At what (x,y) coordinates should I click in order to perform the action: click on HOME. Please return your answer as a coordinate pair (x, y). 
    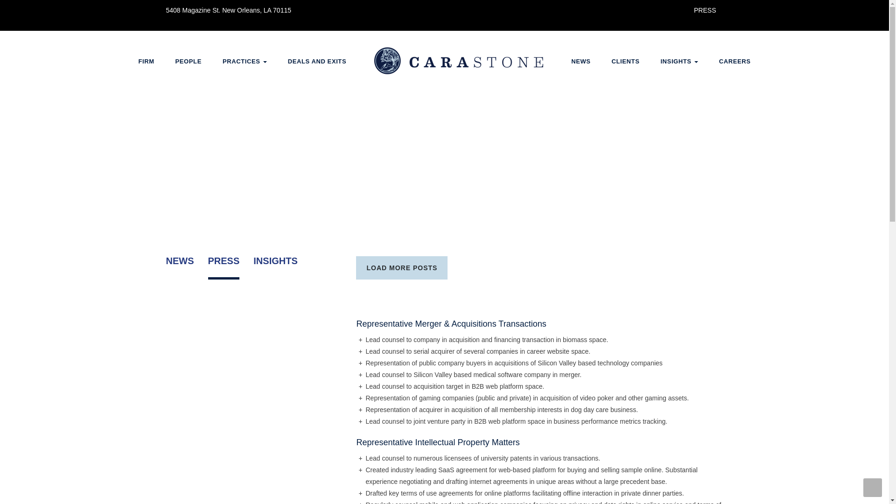
    Looking at the image, I should click on (458, 61).